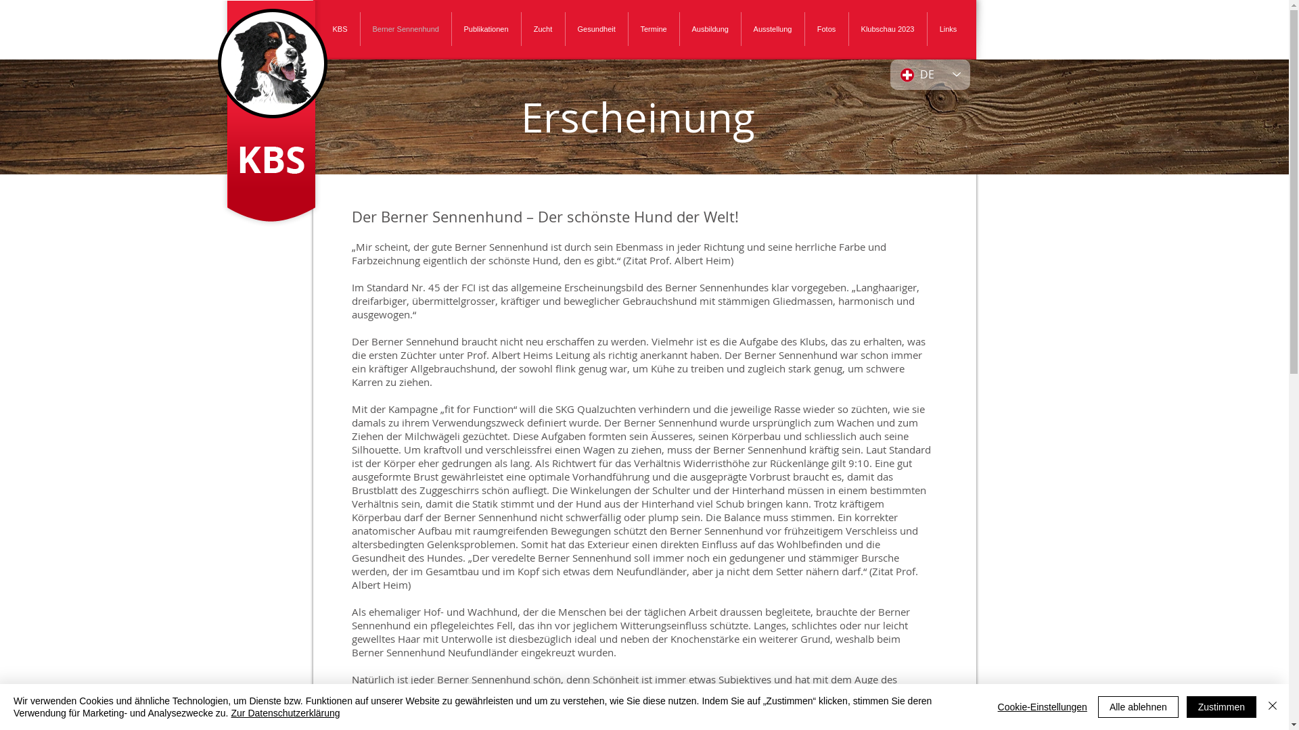 The image size is (1299, 730). Describe the element at coordinates (543, 29) in the screenshot. I see `Zucht` at that location.